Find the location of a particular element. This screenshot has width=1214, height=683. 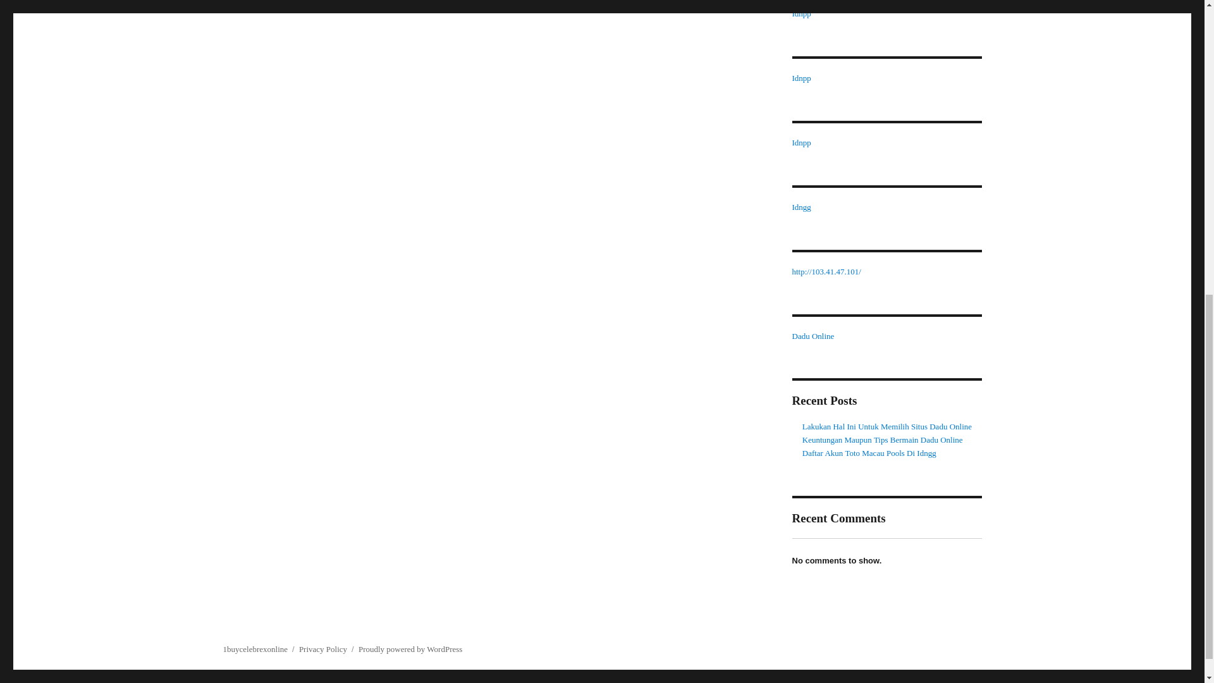

Idnpp is located at coordinates (800, 77).